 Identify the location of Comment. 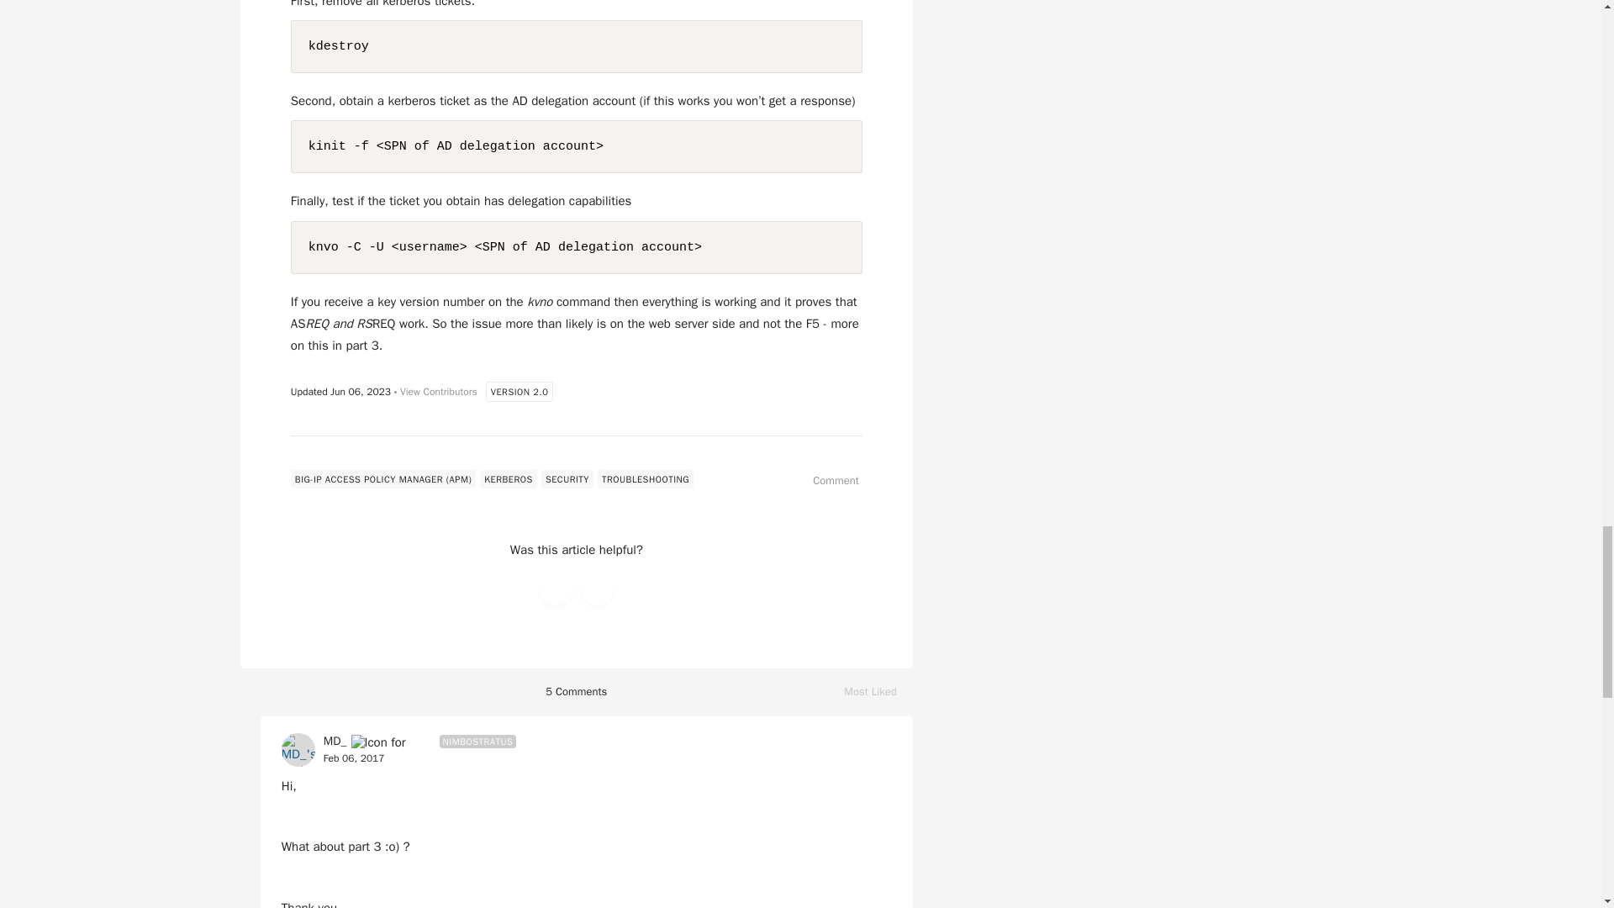
(355, 759).